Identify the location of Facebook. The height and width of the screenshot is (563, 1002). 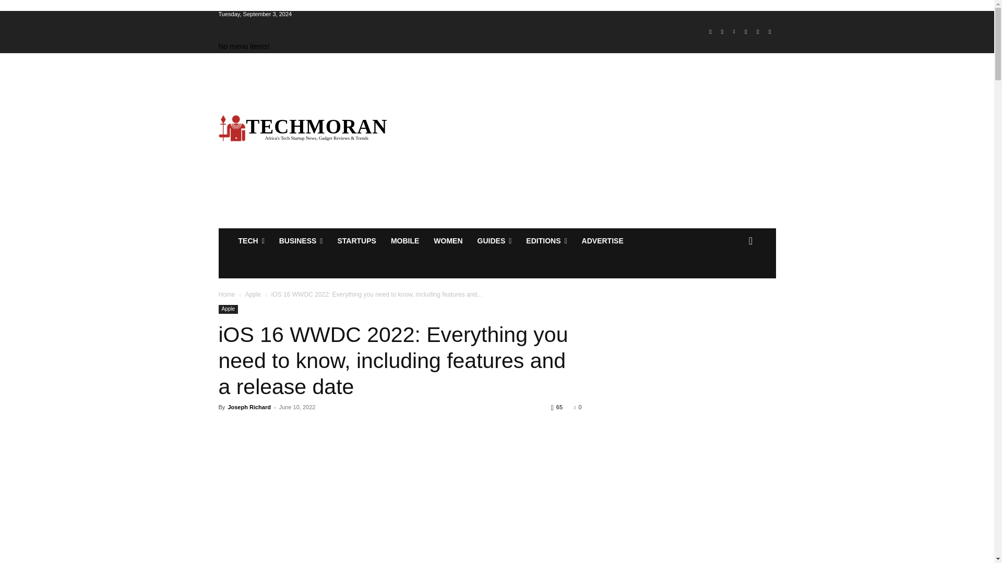
(710, 32).